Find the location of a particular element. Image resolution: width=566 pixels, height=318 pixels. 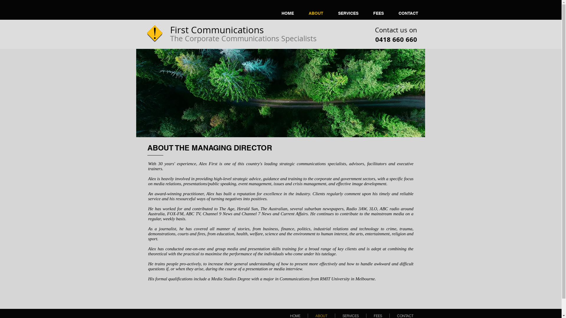

SERVICES is located at coordinates (350, 316).